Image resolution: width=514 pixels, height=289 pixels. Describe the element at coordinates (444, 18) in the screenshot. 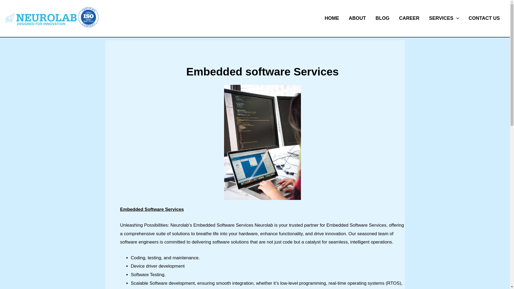

I see `SERVICES` at that location.